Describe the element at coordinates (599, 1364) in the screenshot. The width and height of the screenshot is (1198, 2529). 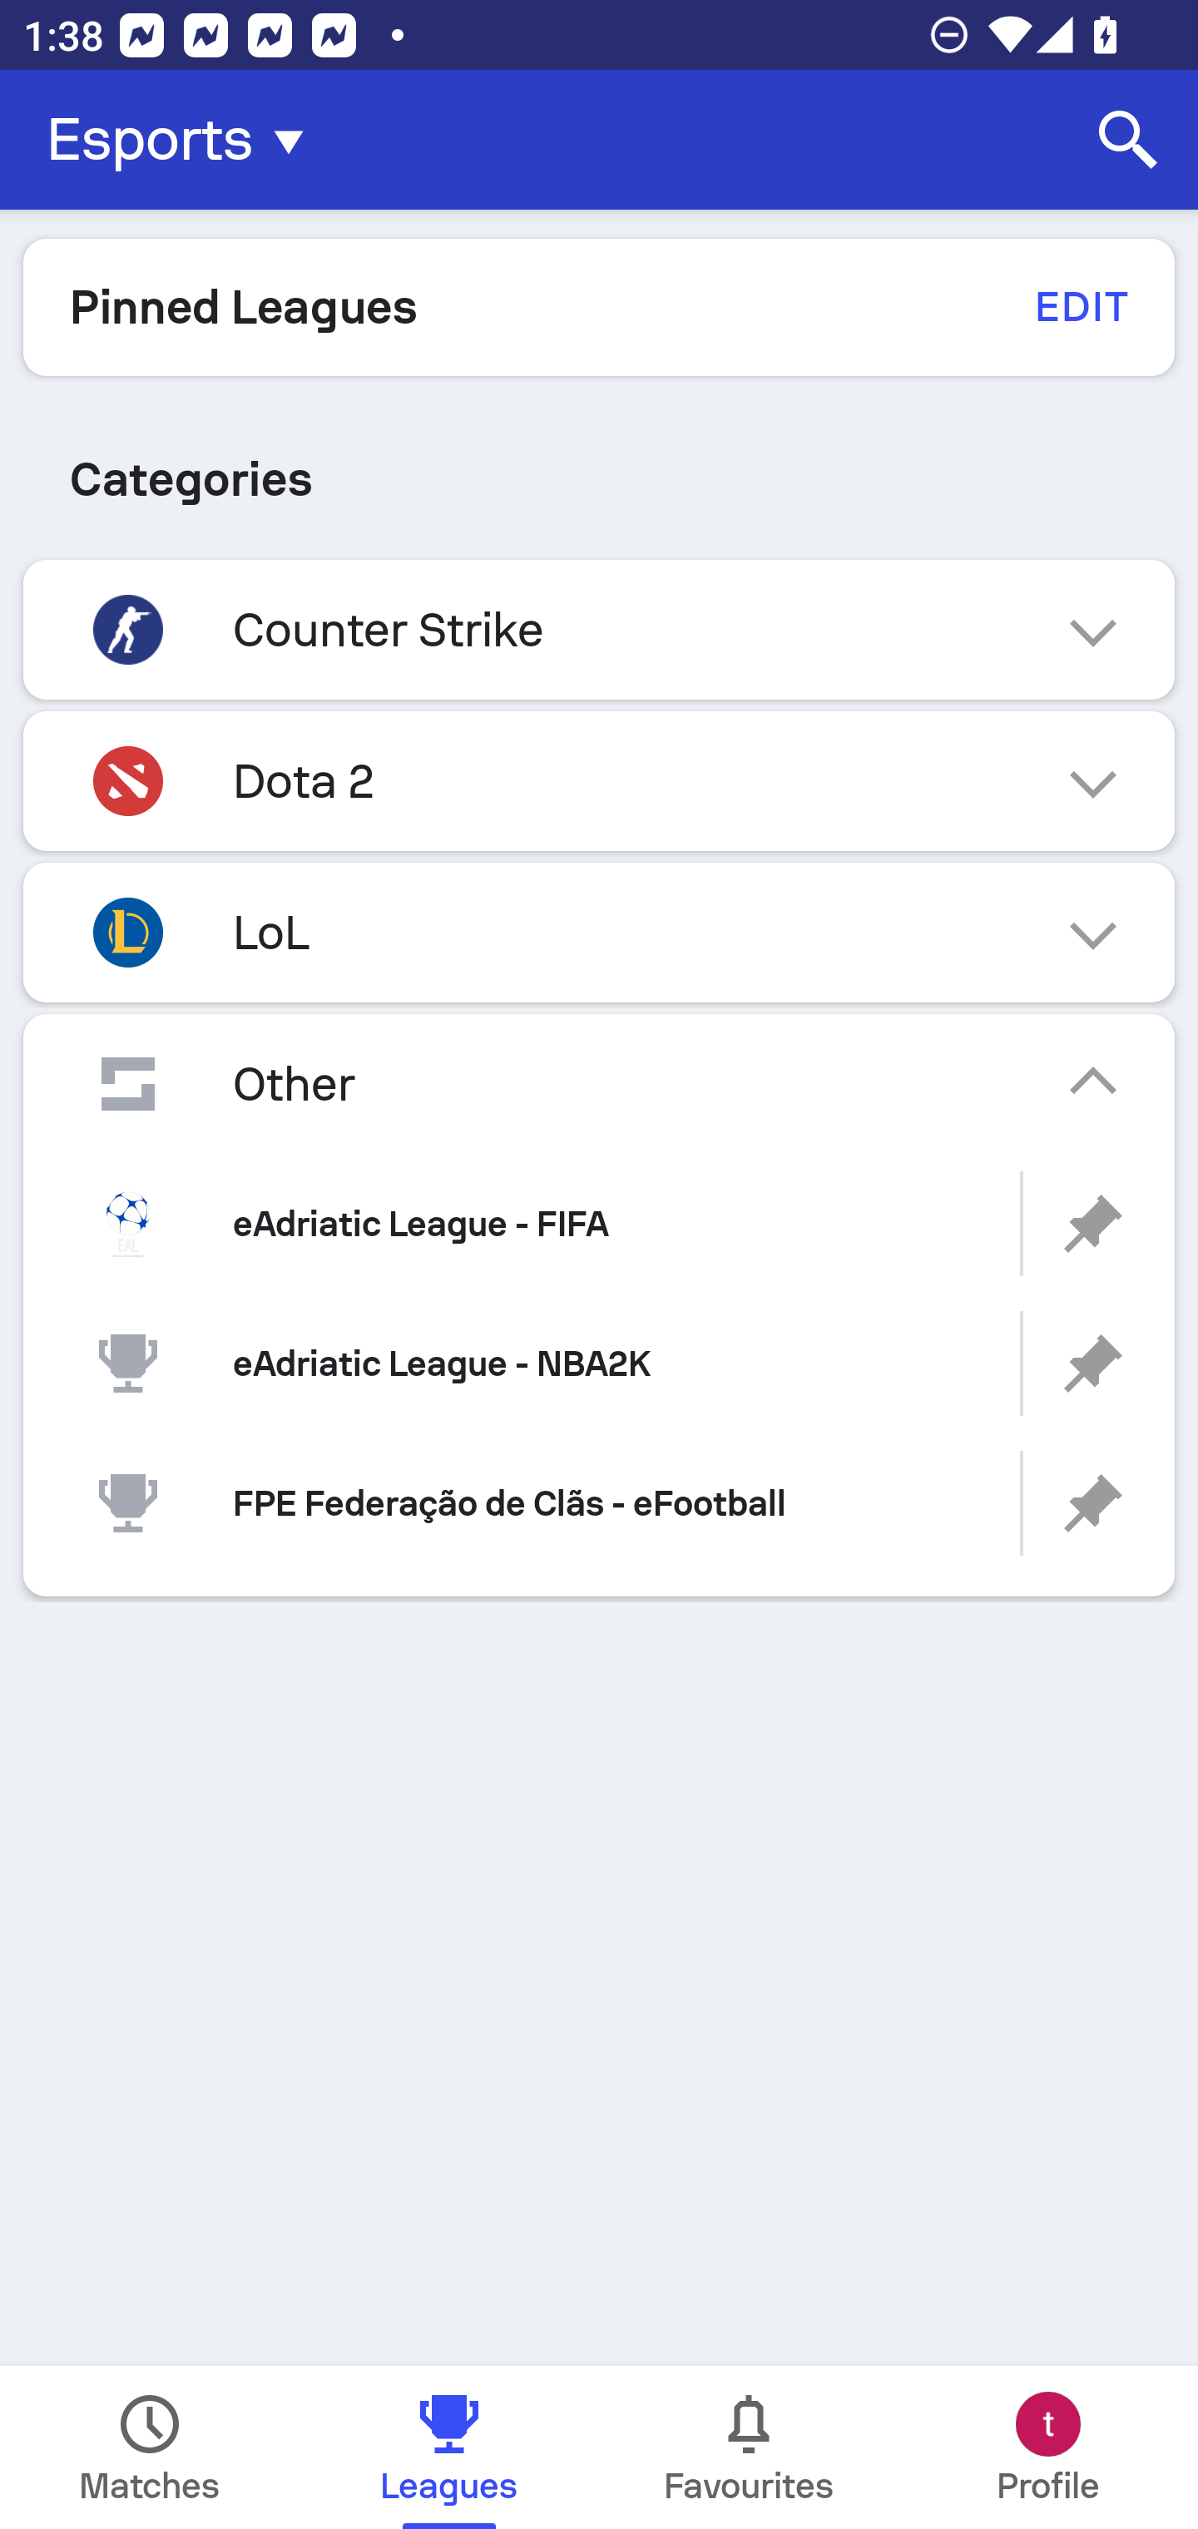
I see `eAdriatic League - NBA2K` at that location.